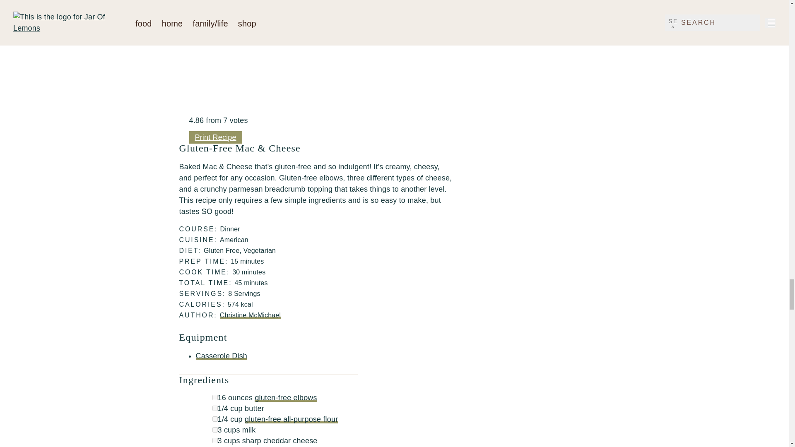  I want to click on on, so click(214, 397).